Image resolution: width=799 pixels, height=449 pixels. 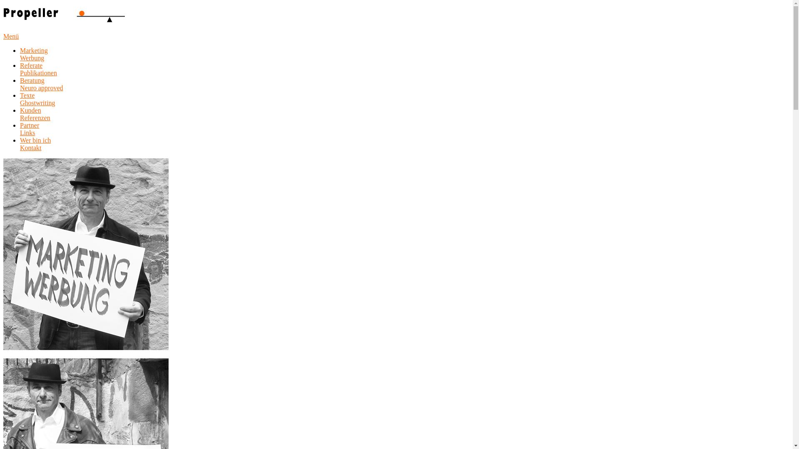 I want to click on Kunden
Referenzen, so click(x=35, y=114).